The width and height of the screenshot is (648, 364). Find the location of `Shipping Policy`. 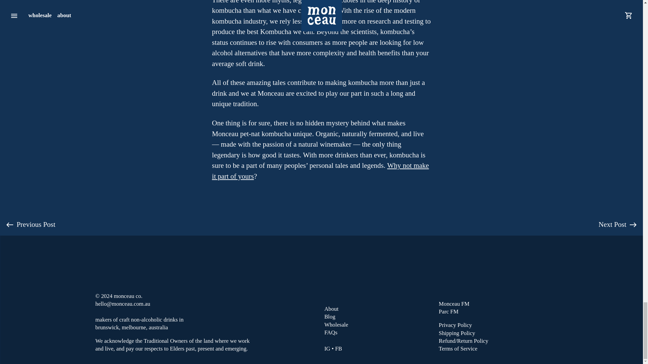

Shipping Policy is located at coordinates (493, 333).